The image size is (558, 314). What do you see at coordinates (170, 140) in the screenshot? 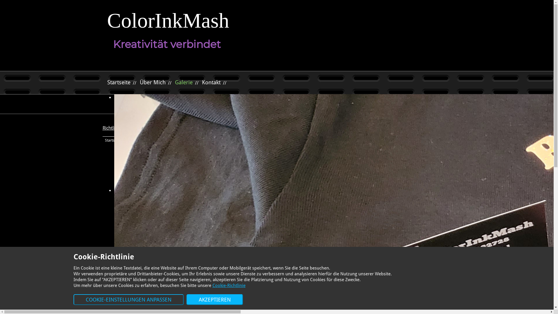
I see `Kontakt` at bounding box center [170, 140].